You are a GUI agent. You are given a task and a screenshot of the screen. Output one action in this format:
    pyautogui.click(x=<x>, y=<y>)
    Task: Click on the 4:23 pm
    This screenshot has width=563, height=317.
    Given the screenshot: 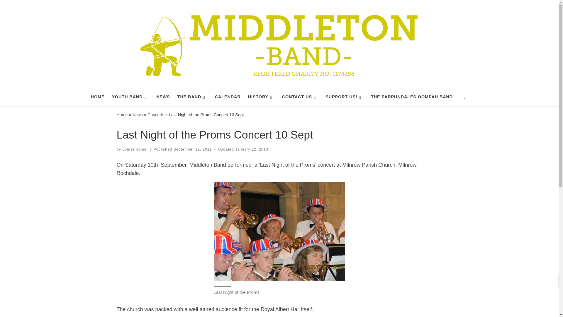 What is the action you would take?
    pyautogui.click(x=193, y=149)
    